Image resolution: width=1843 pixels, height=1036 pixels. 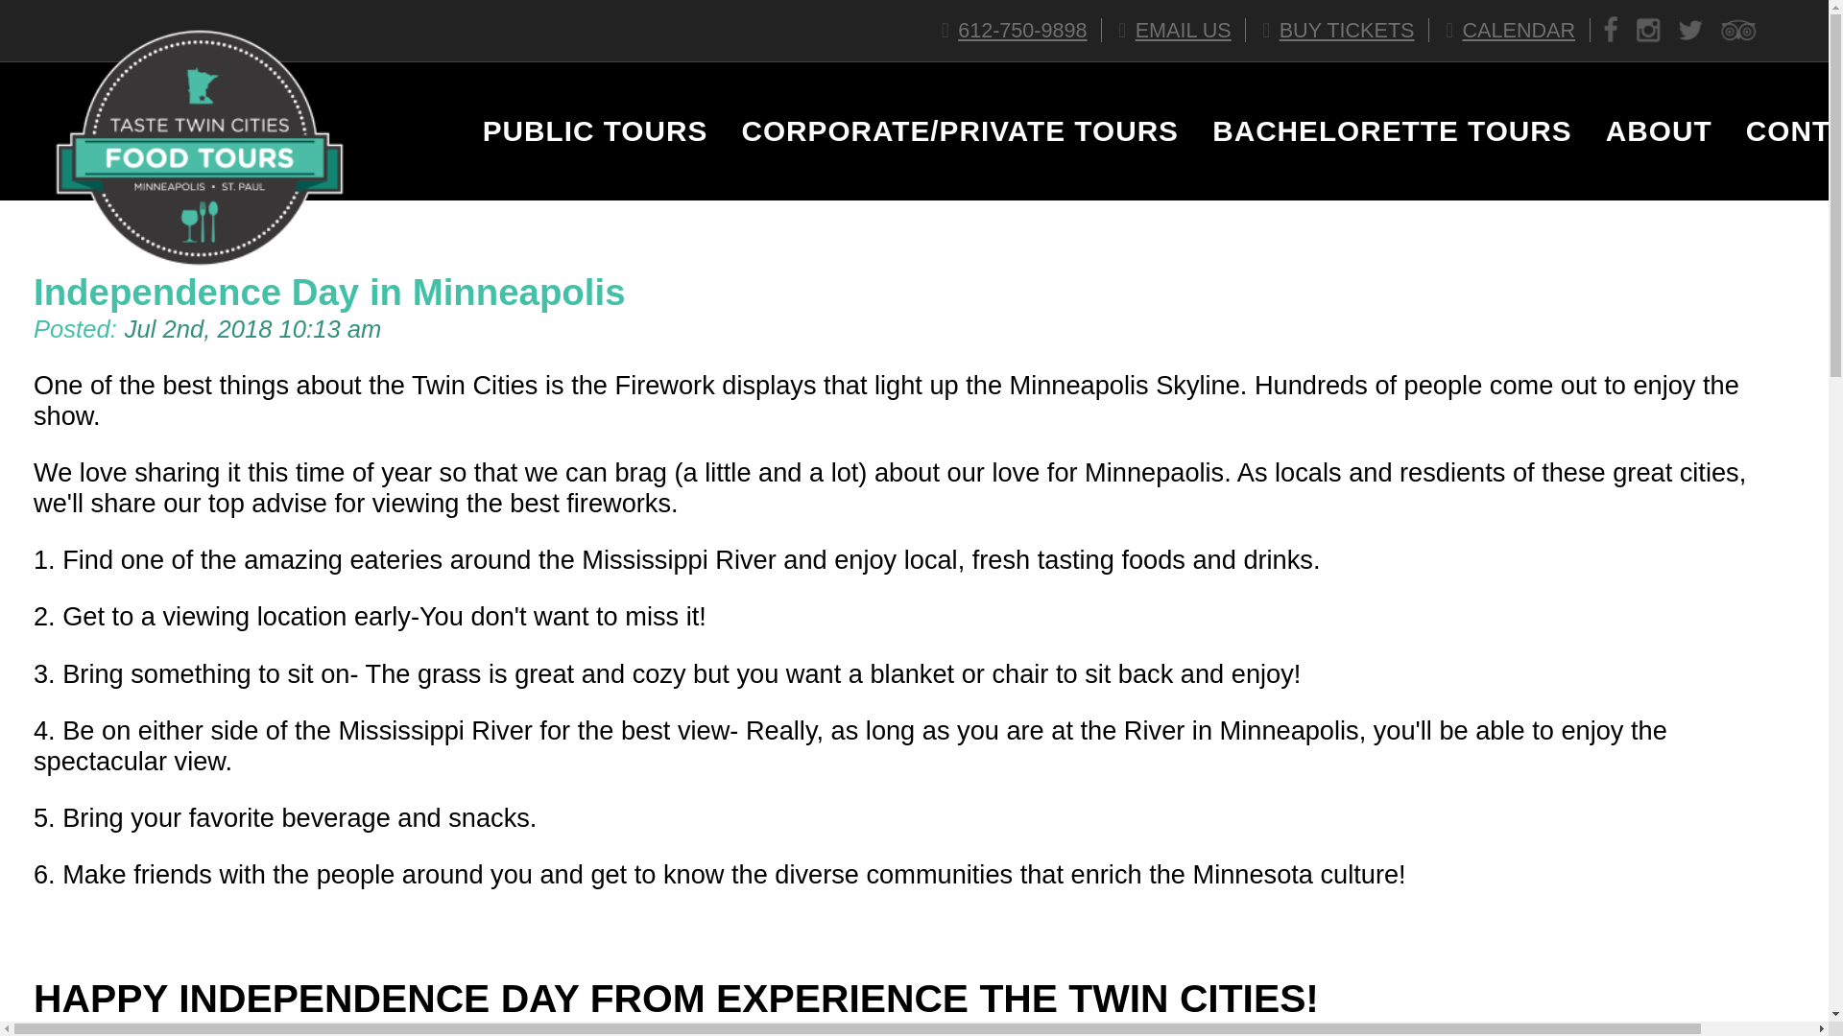 What do you see at coordinates (1017, 31) in the screenshot?
I see `612-750-9898` at bounding box center [1017, 31].